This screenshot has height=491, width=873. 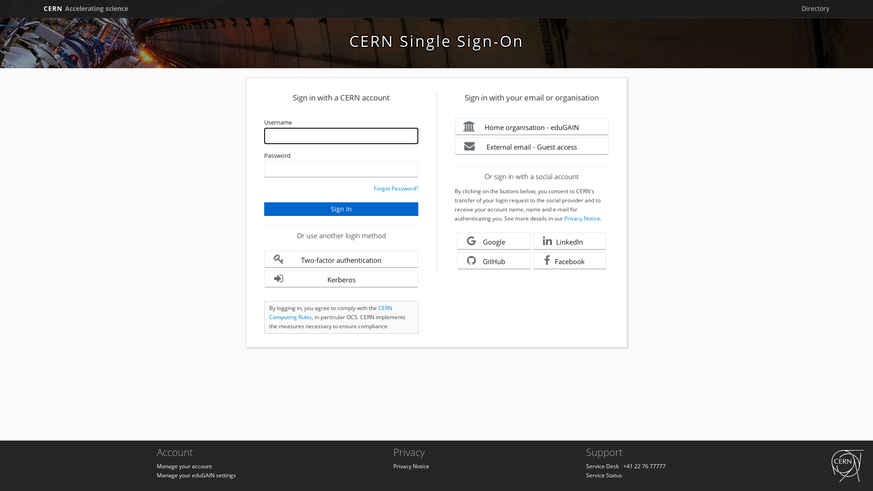 What do you see at coordinates (331, 313) in the screenshot?
I see `CERN Computing Rules` at bounding box center [331, 313].